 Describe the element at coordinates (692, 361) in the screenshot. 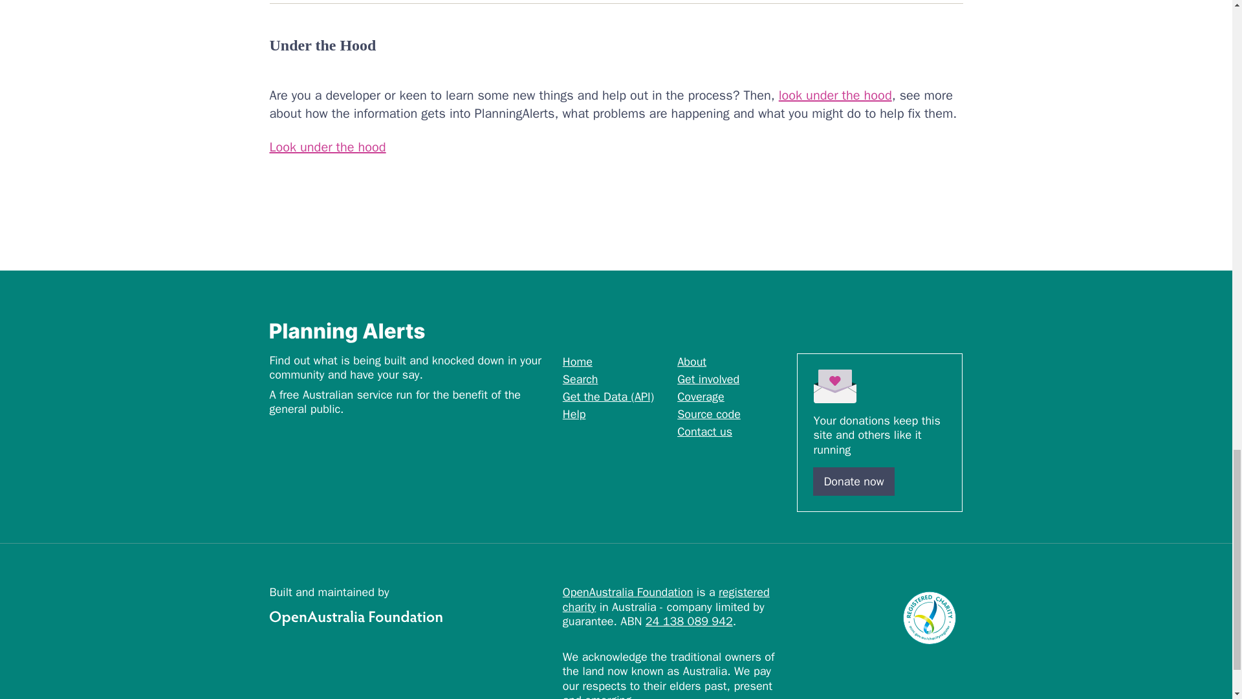

I see `About` at that location.